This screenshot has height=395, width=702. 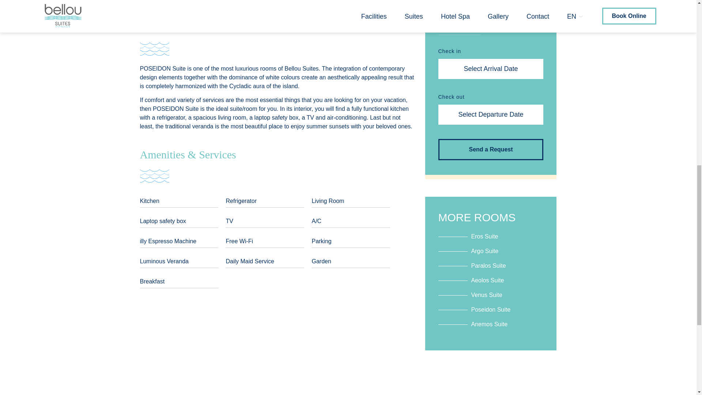 I want to click on Aeolos Suite, so click(x=471, y=279).